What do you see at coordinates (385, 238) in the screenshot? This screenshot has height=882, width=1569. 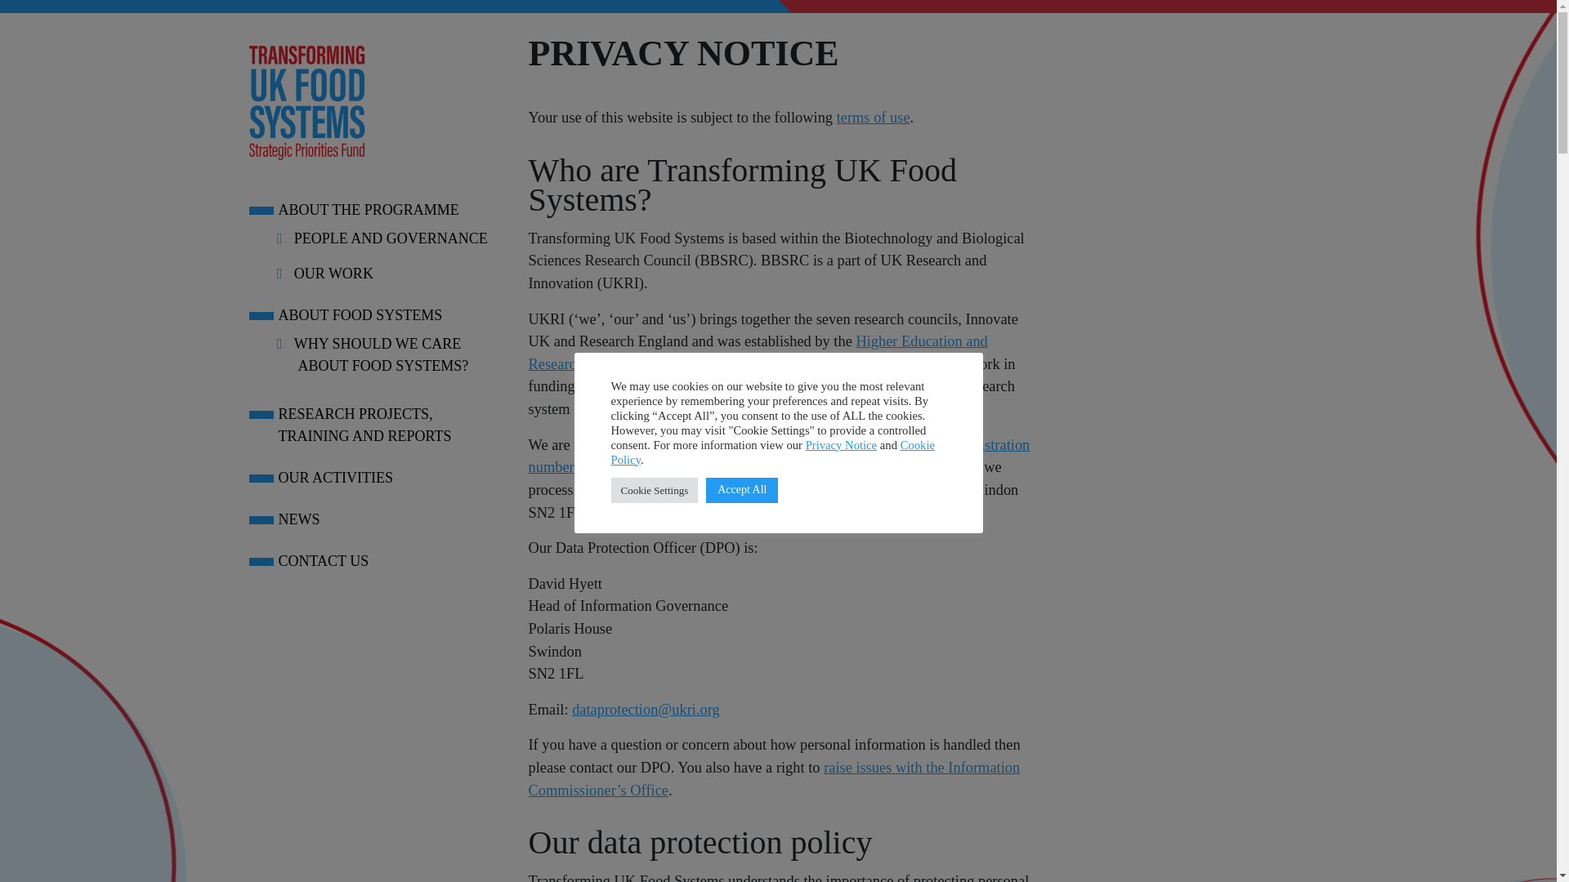 I see `PEOPLE AND GOVERNANCE` at bounding box center [385, 238].